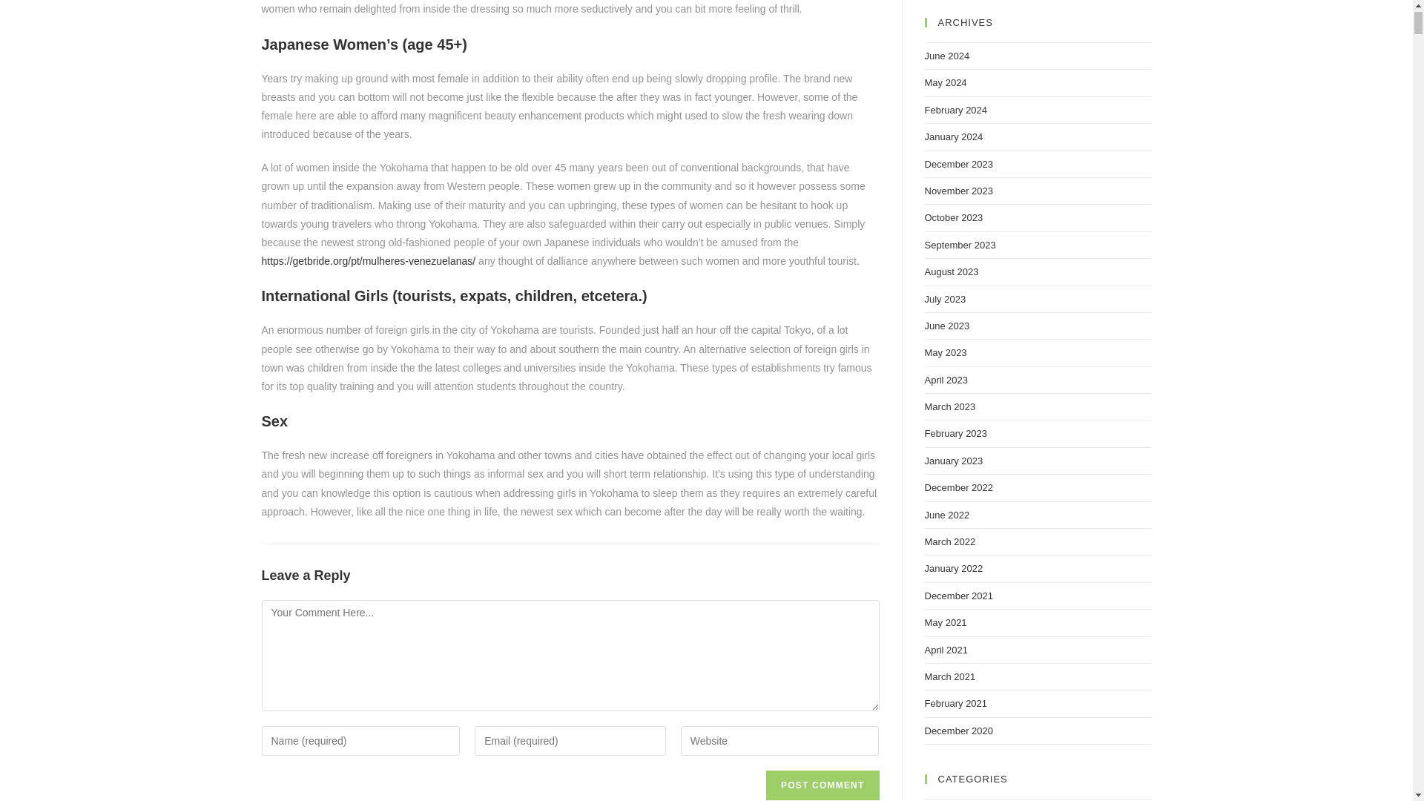 This screenshot has height=801, width=1424. Describe the element at coordinates (945, 82) in the screenshot. I see `May 2024` at that location.